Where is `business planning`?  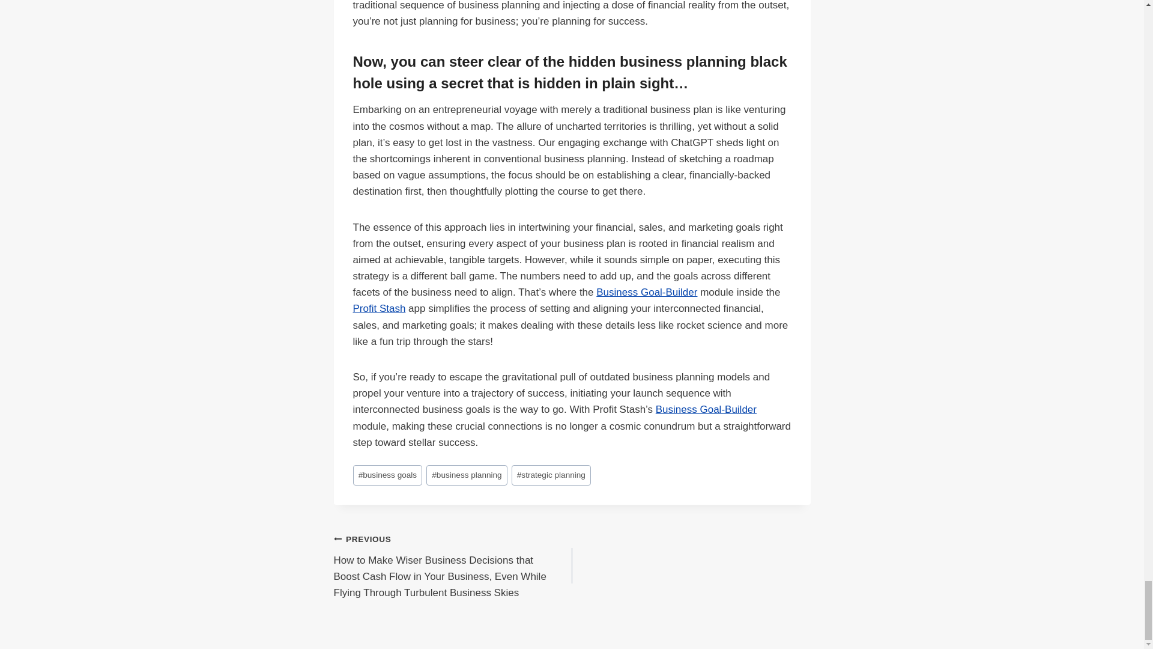
business planning is located at coordinates (467, 475).